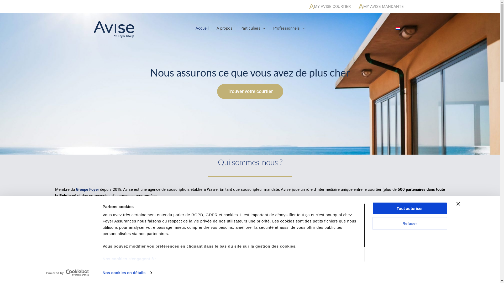 The height and width of the screenshot is (283, 504). What do you see at coordinates (225, 28) in the screenshot?
I see `A propos` at bounding box center [225, 28].